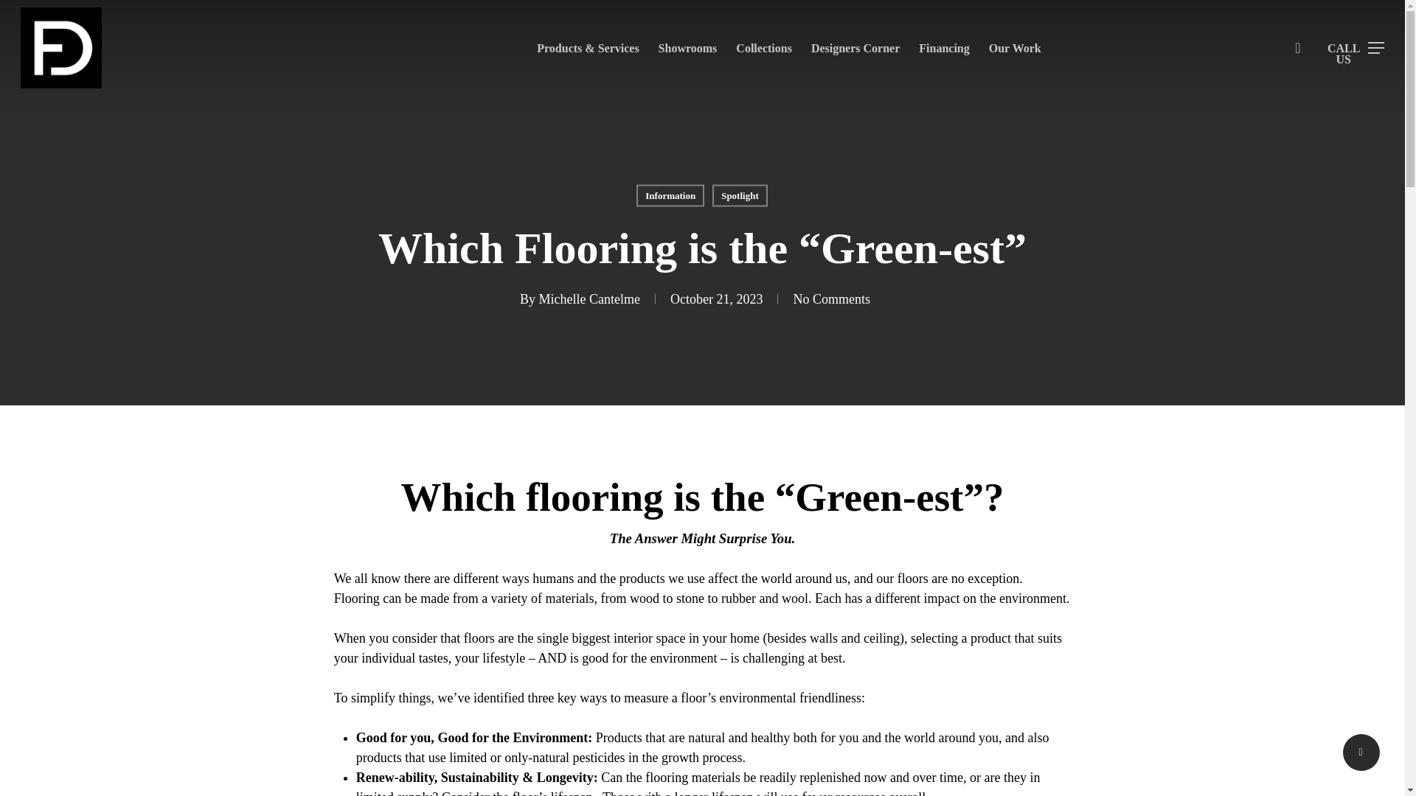  Describe the element at coordinates (1298, 47) in the screenshot. I see `search` at that location.